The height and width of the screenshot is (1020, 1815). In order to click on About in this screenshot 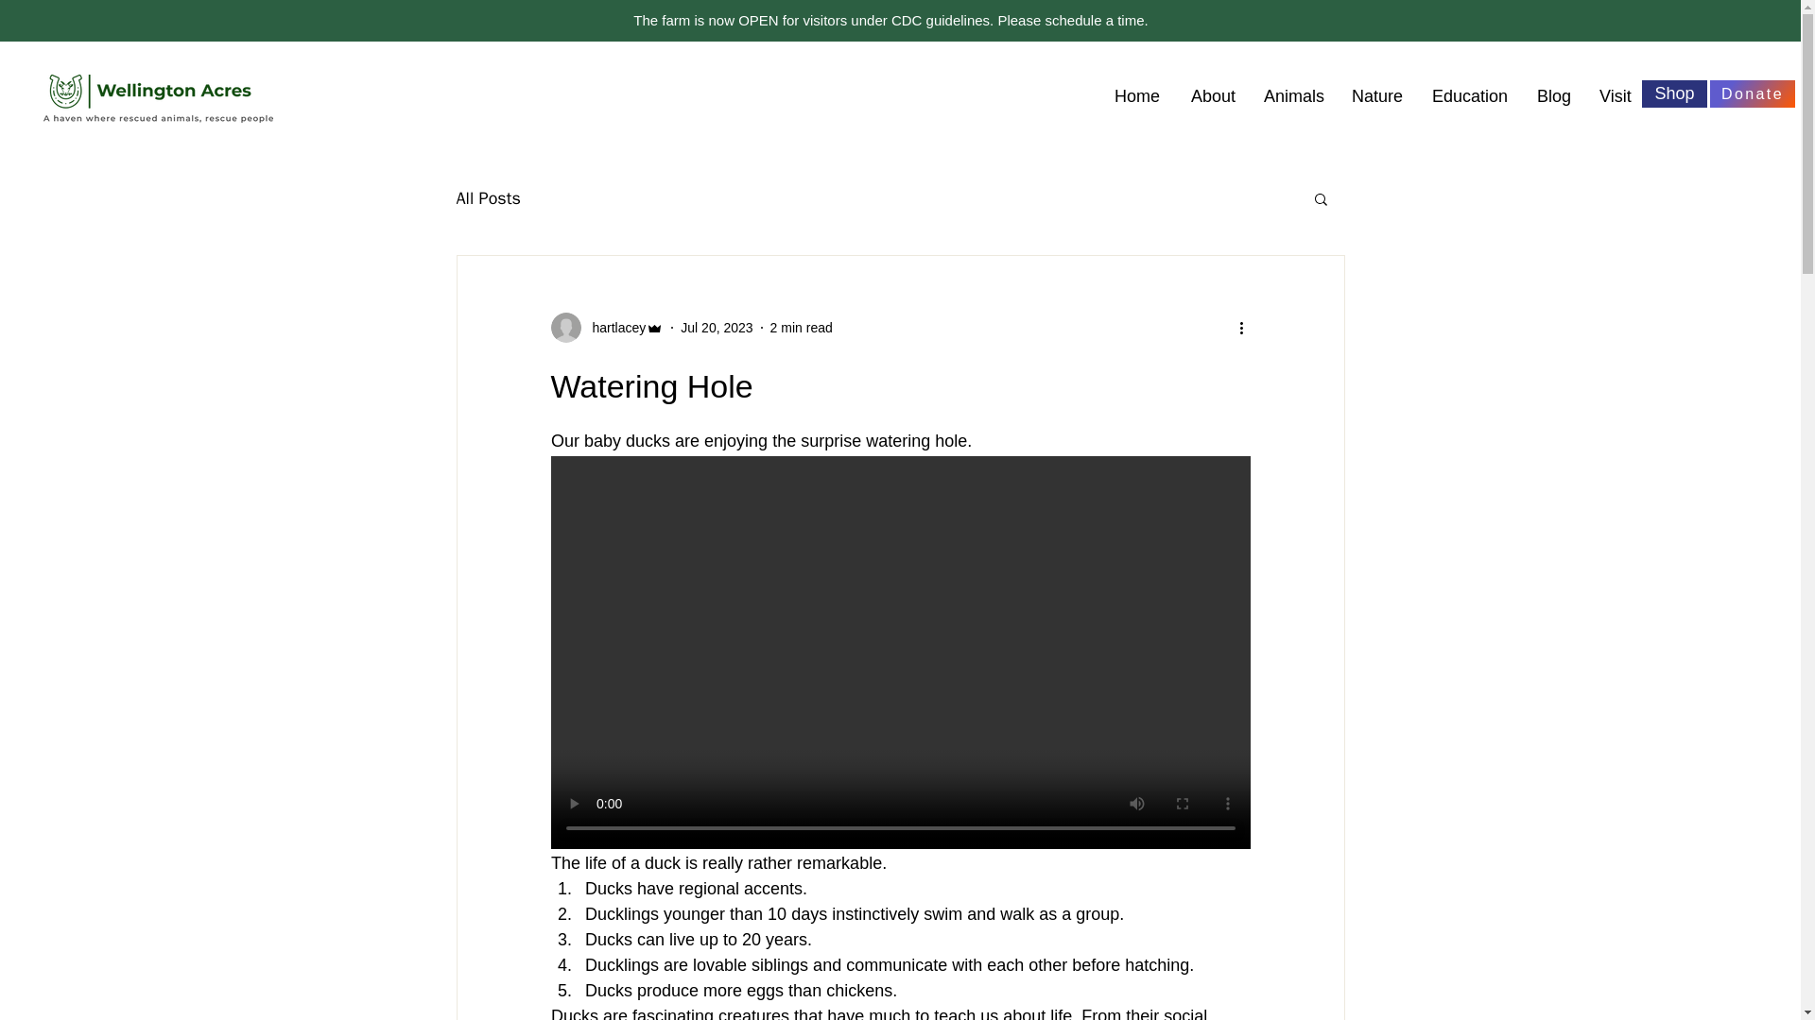, I will do `click(1212, 96)`.